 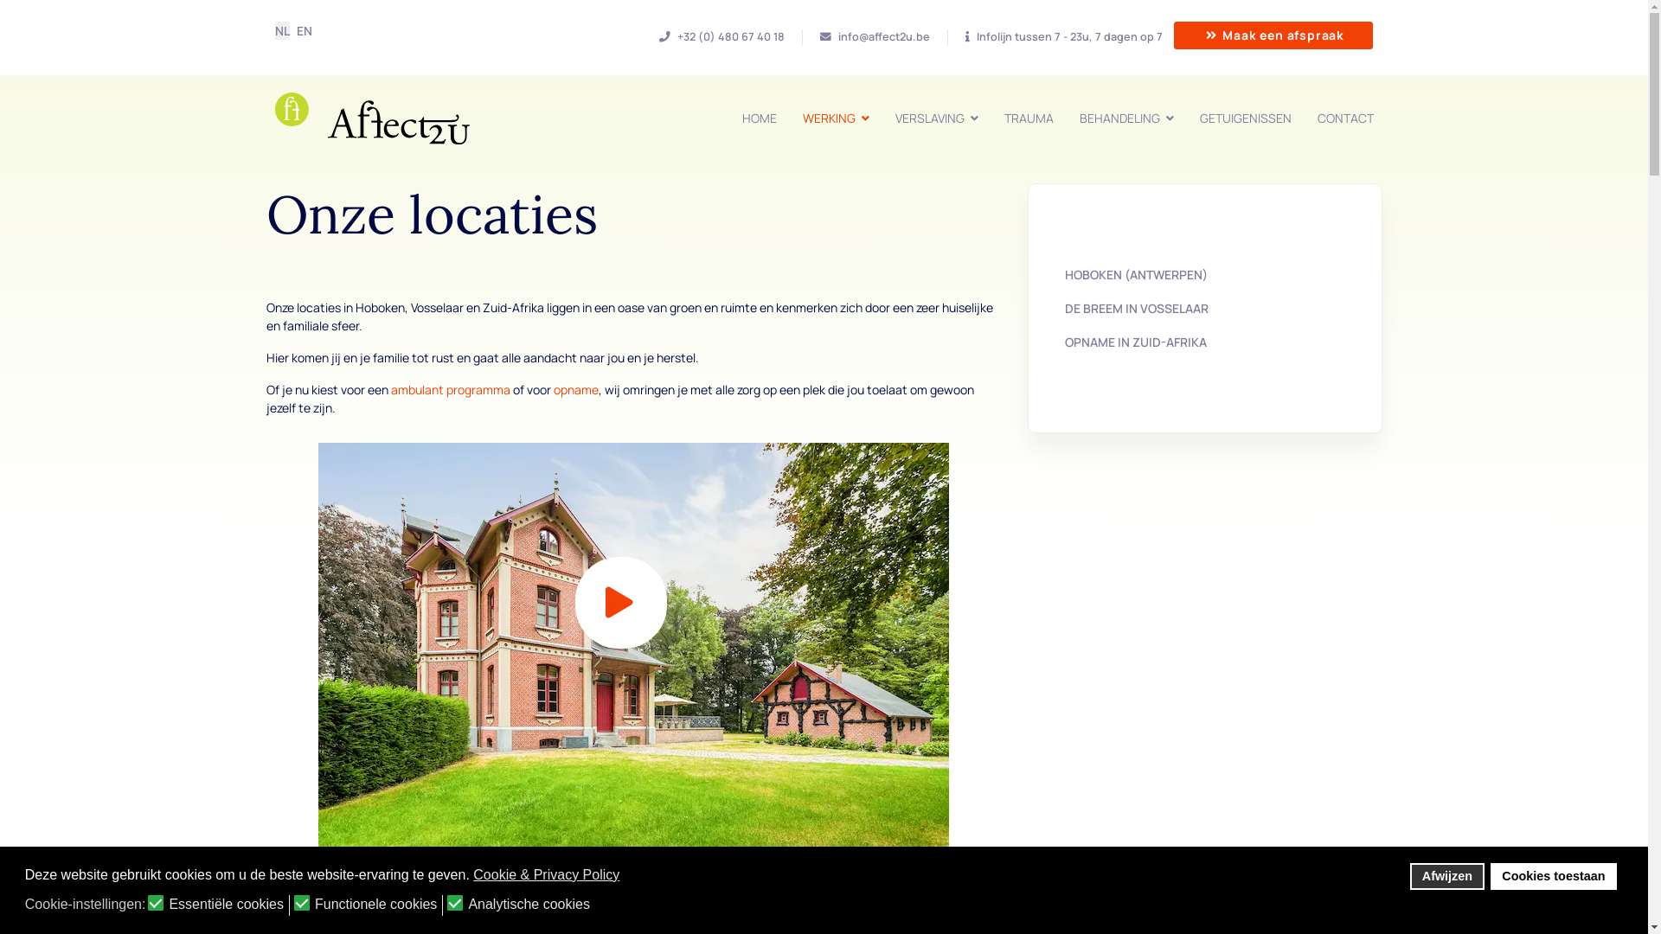 What do you see at coordinates (1273, 35) in the screenshot?
I see `Maak een afspraak` at bounding box center [1273, 35].